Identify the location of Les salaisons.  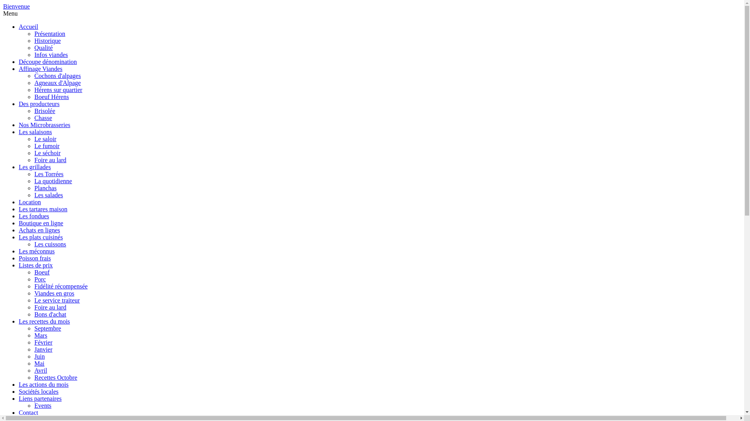
(35, 132).